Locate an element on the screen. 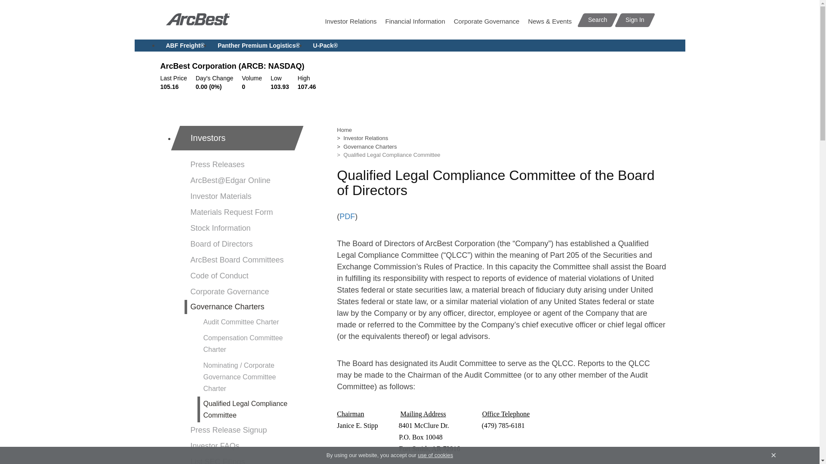 This screenshot has width=826, height=464. Corporate Governance is located at coordinates (486, 21).